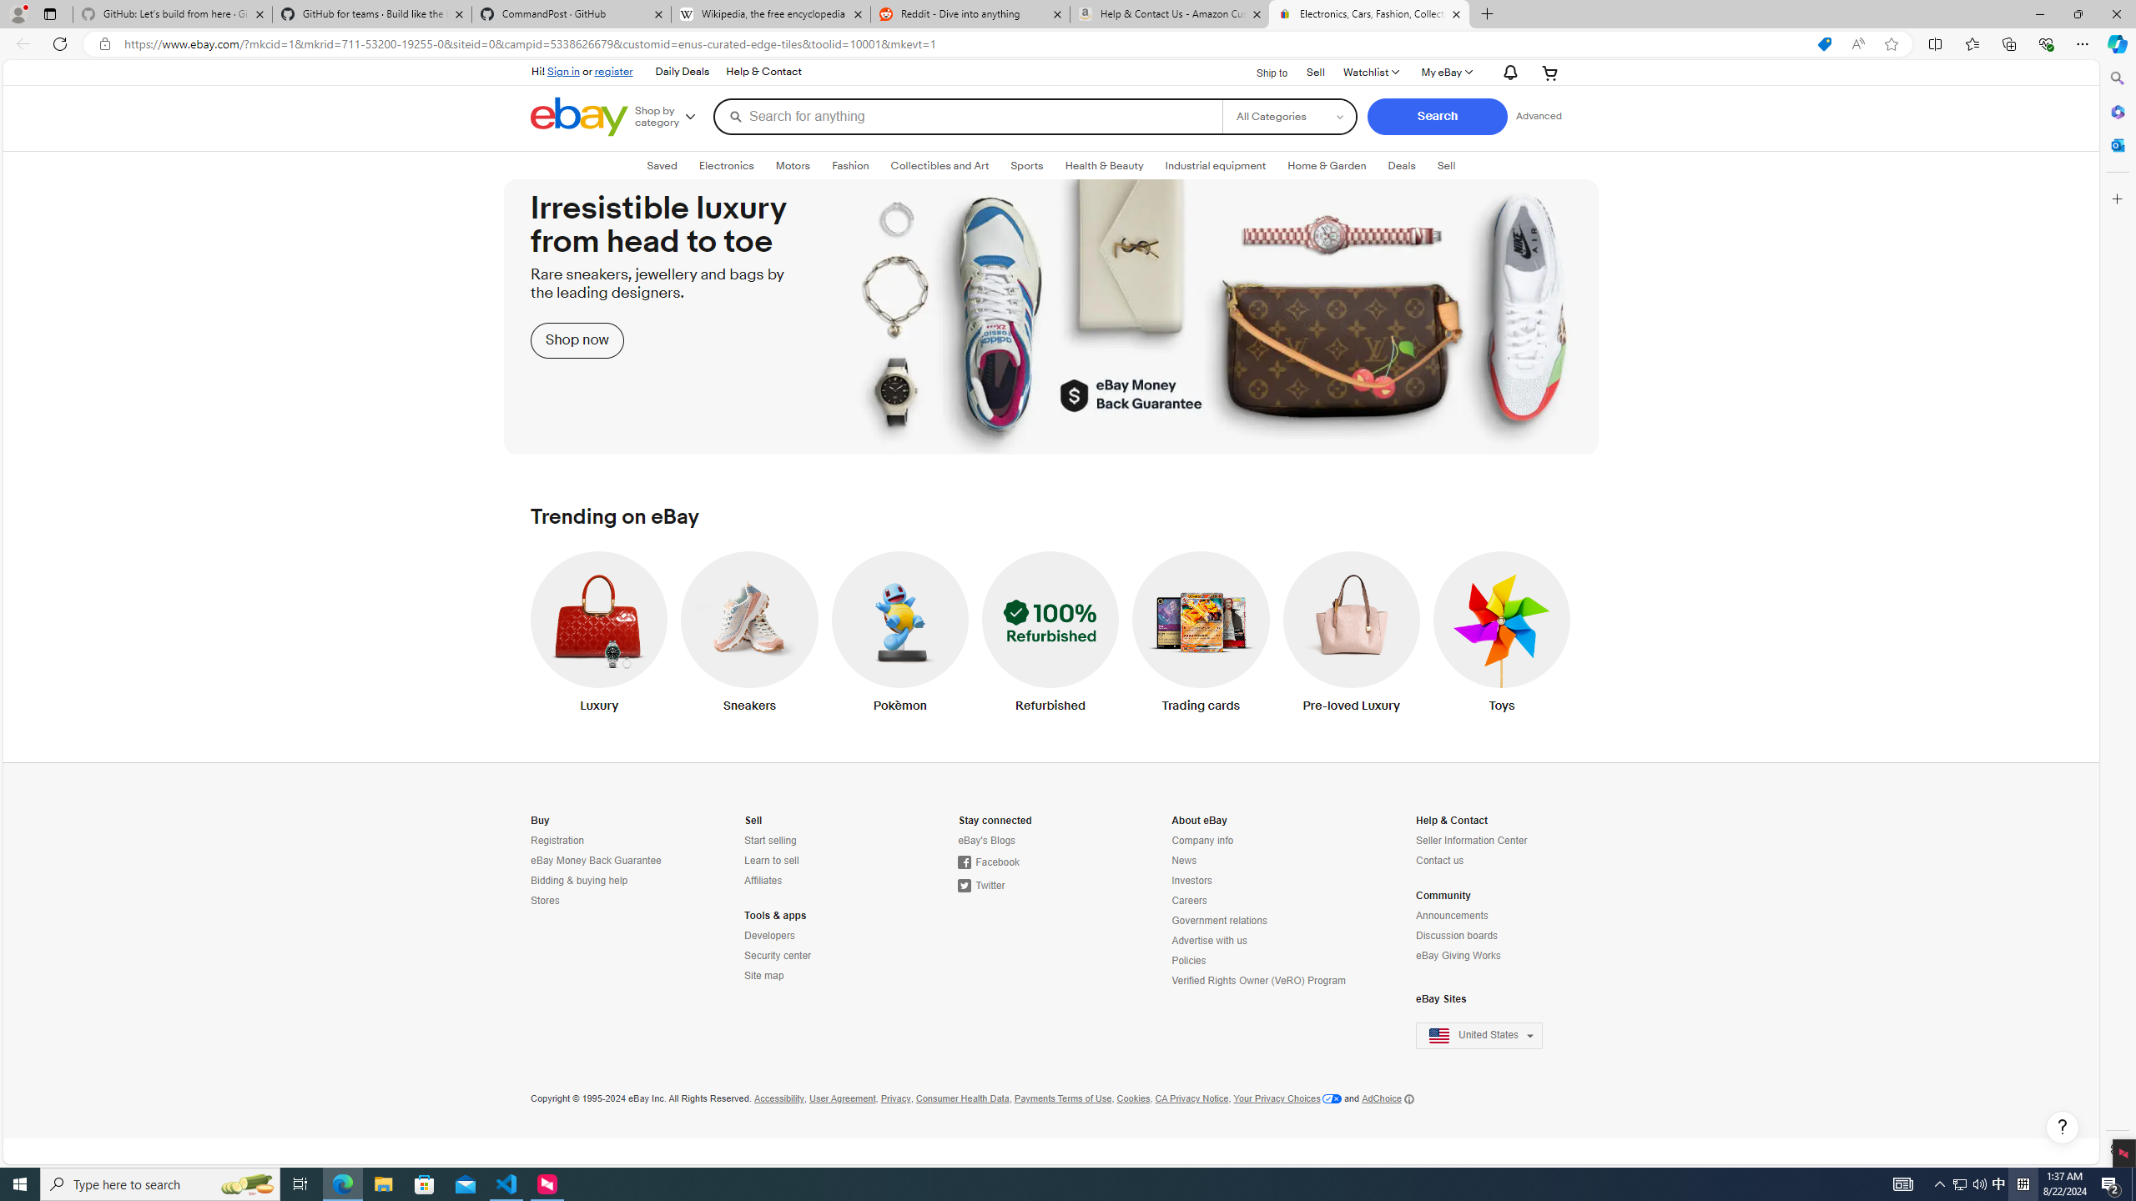 This screenshot has width=2136, height=1201. Describe the element at coordinates (1257, 981) in the screenshot. I see `Verified Rights Owner (VeRO) Program` at that location.